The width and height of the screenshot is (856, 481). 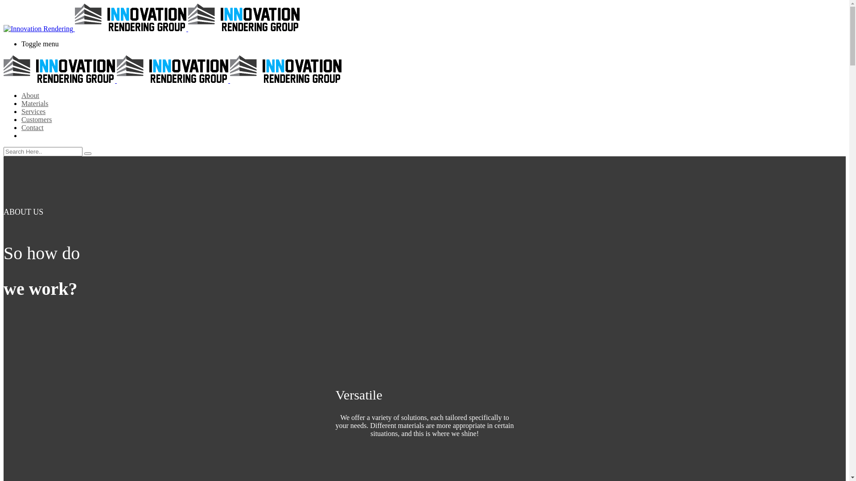 I want to click on Services, so click(x=33, y=111).